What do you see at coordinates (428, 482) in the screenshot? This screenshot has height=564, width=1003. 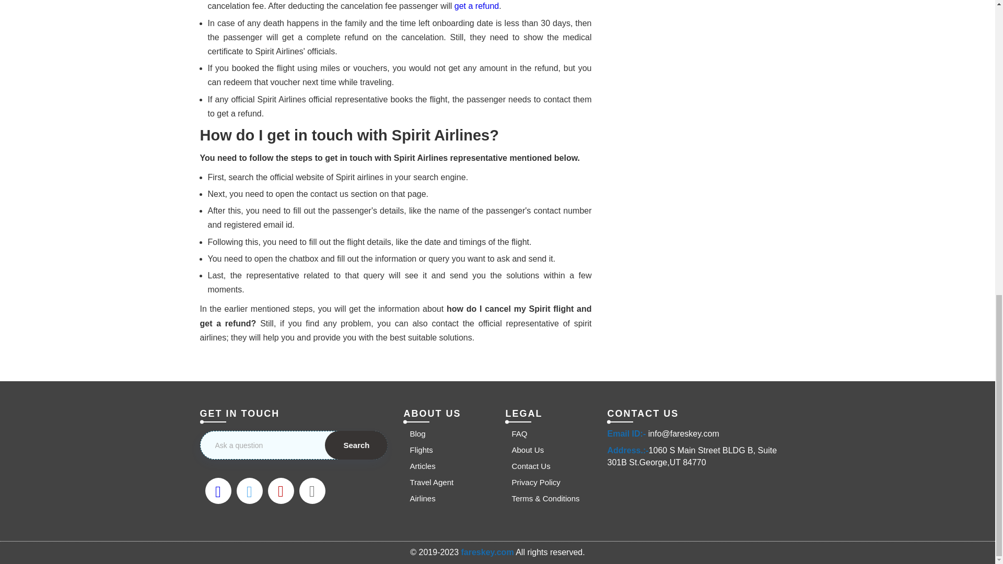 I see `Travel Agent` at bounding box center [428, 482].